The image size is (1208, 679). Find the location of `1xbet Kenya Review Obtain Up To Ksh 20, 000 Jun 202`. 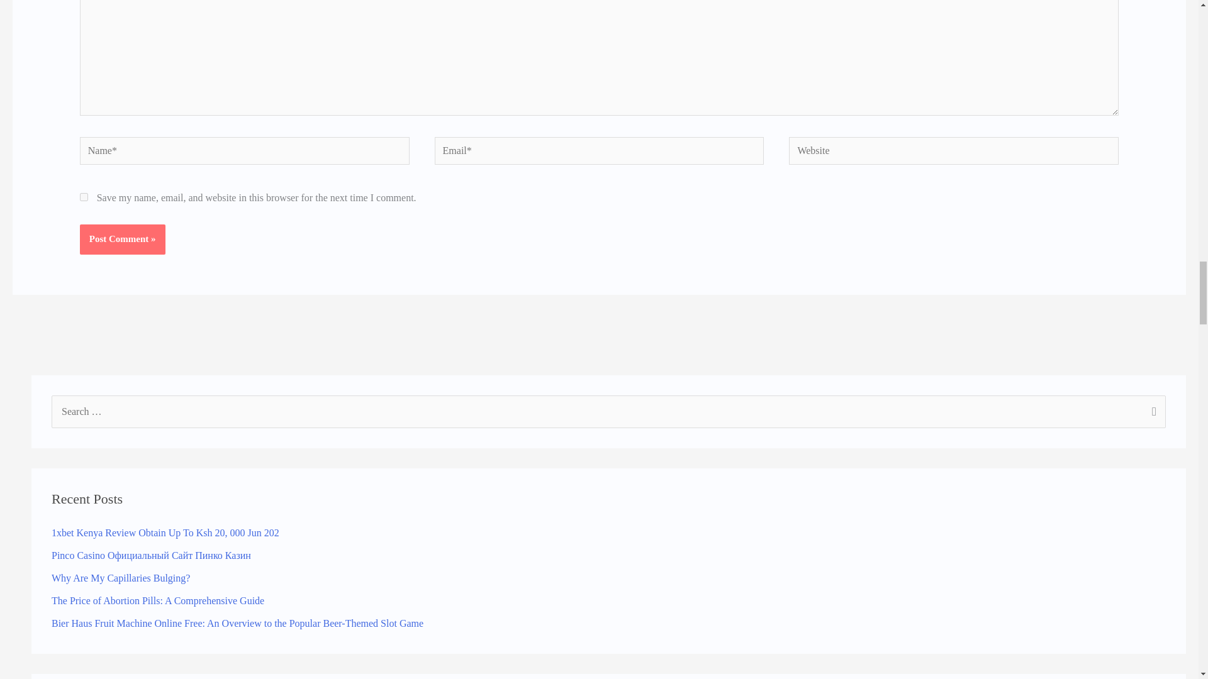

1xbet Kenya Review Obtain Up To Ksh 20, 000 Jun 202 is located at coordinates (165, 533).